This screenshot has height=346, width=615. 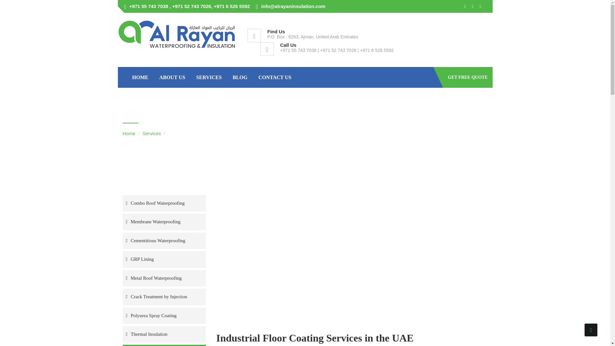 I want to click on Crack Treatment by Injection, so click(x=164, y=297).